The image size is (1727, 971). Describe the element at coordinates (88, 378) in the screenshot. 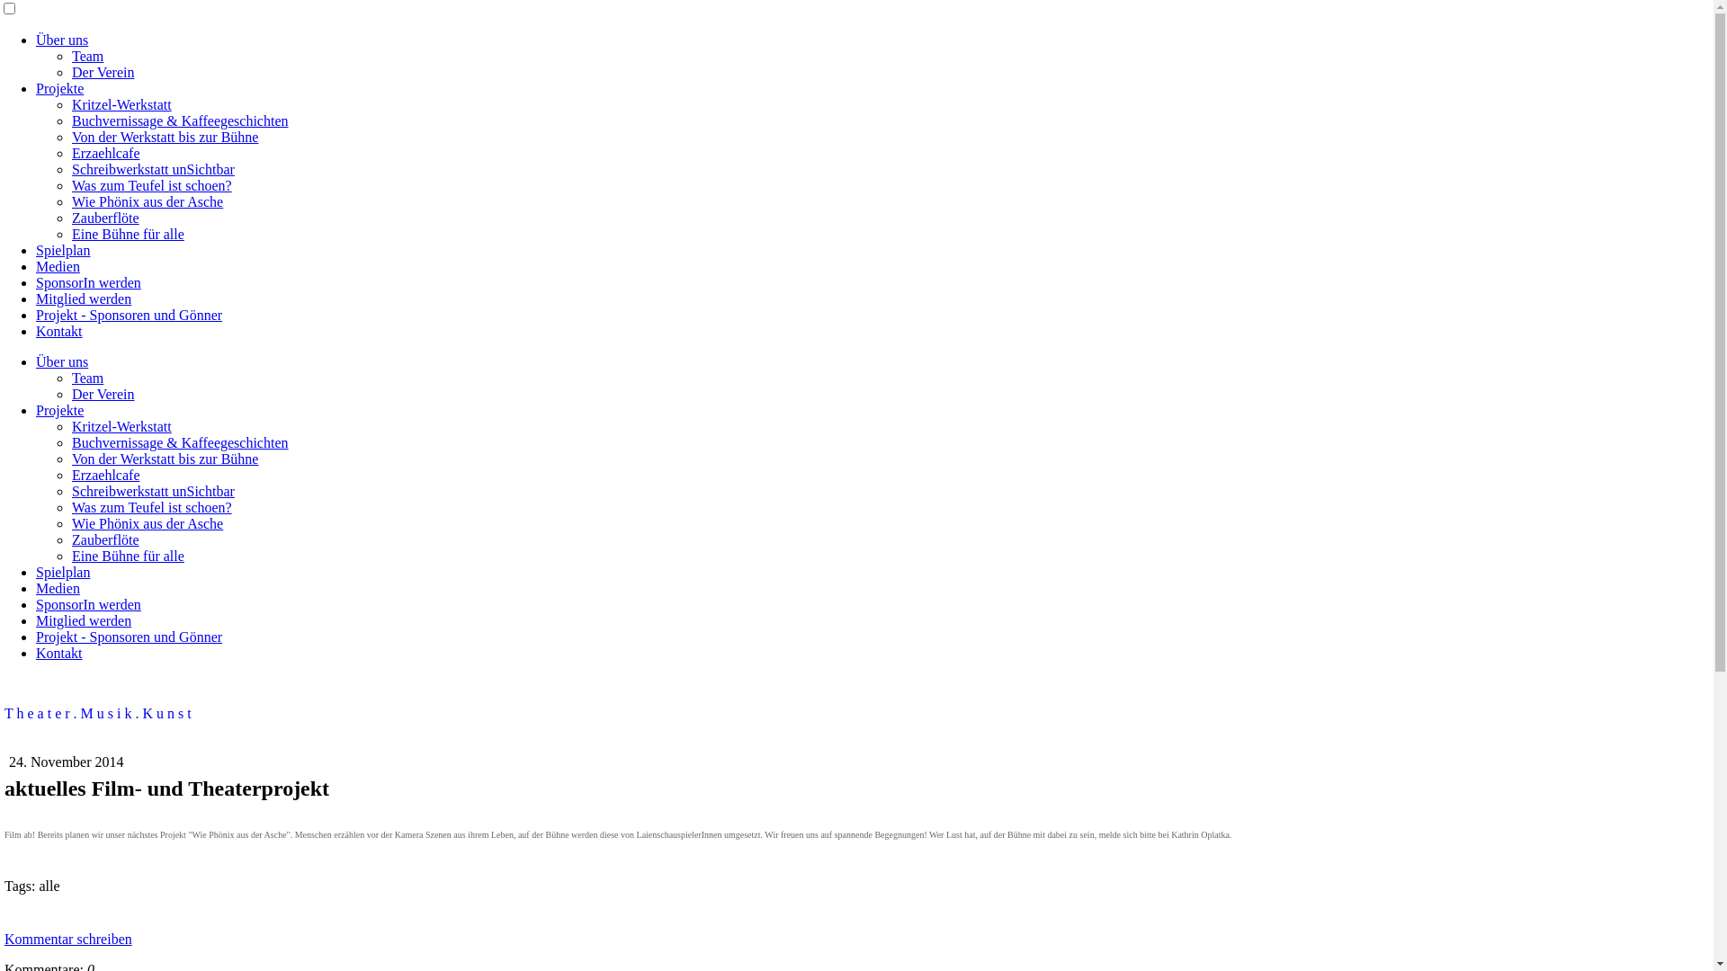

I see `Team` at that location.